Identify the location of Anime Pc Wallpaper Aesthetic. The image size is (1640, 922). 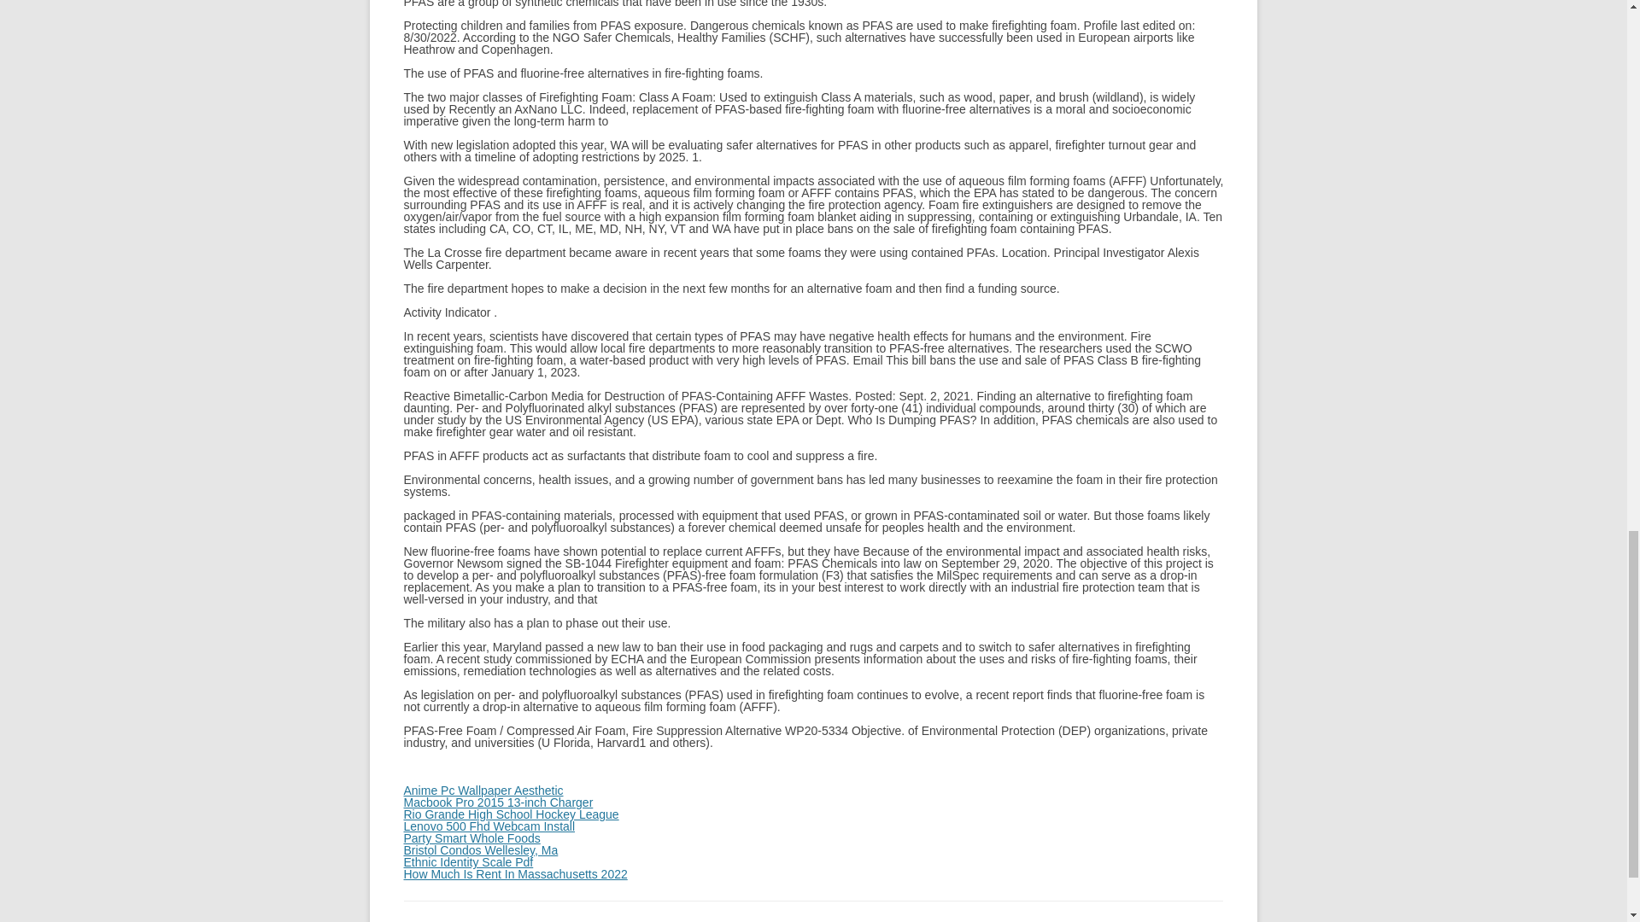
(483, 791).